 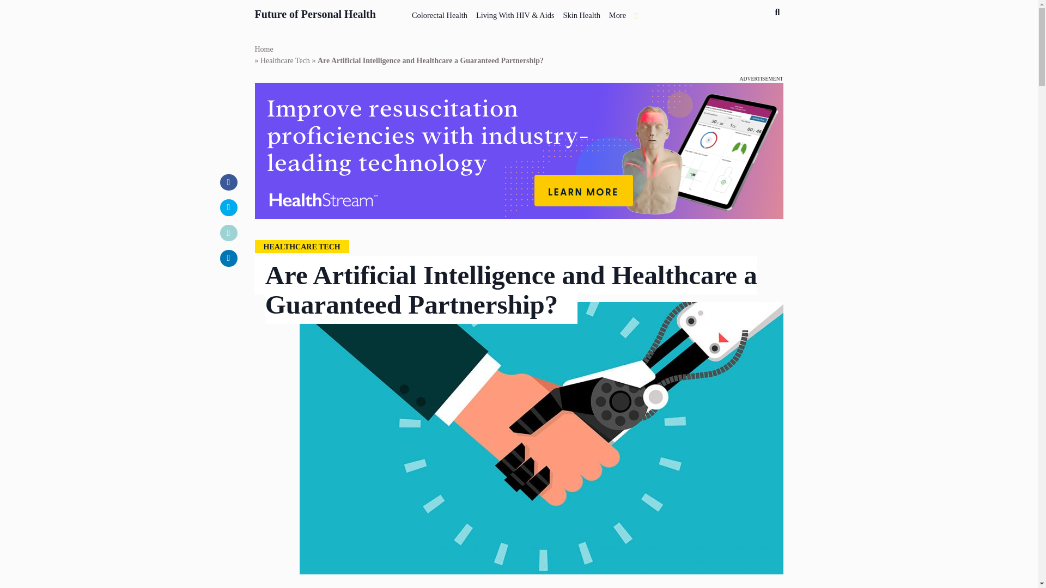 I want to click on Future of Personal Health, so click(x=315, y=13).